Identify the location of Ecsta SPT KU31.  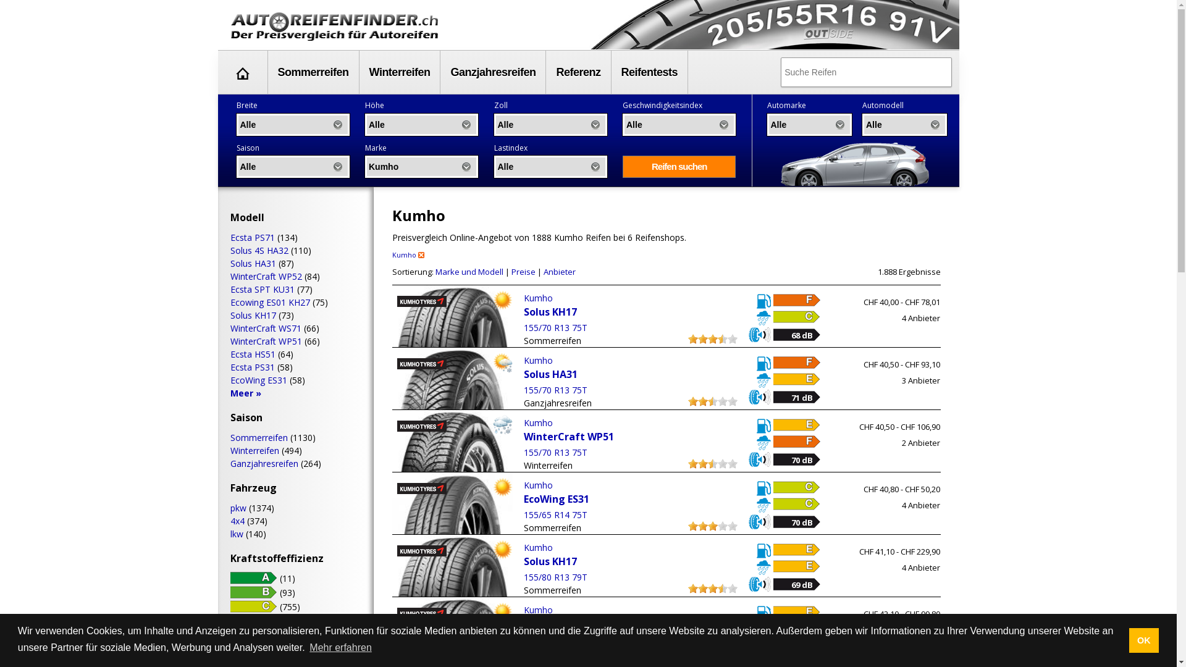
(262, 289).